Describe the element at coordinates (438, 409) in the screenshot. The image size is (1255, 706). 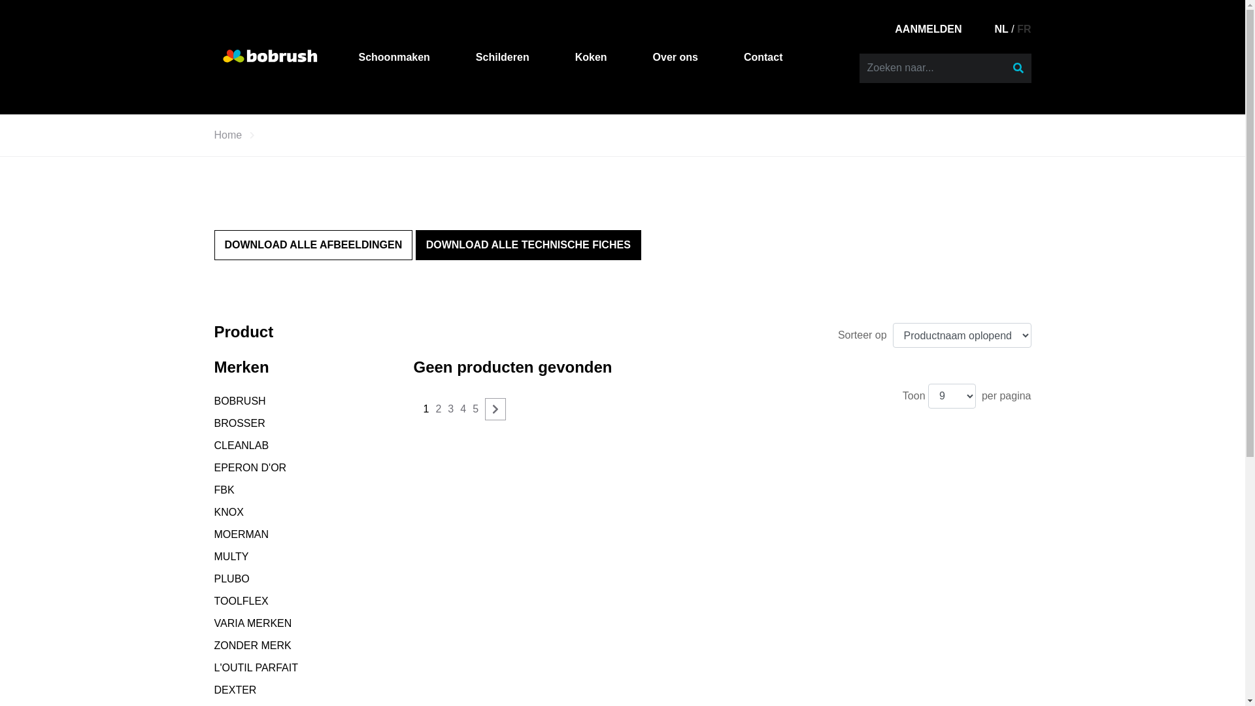
I see `2` at that location.